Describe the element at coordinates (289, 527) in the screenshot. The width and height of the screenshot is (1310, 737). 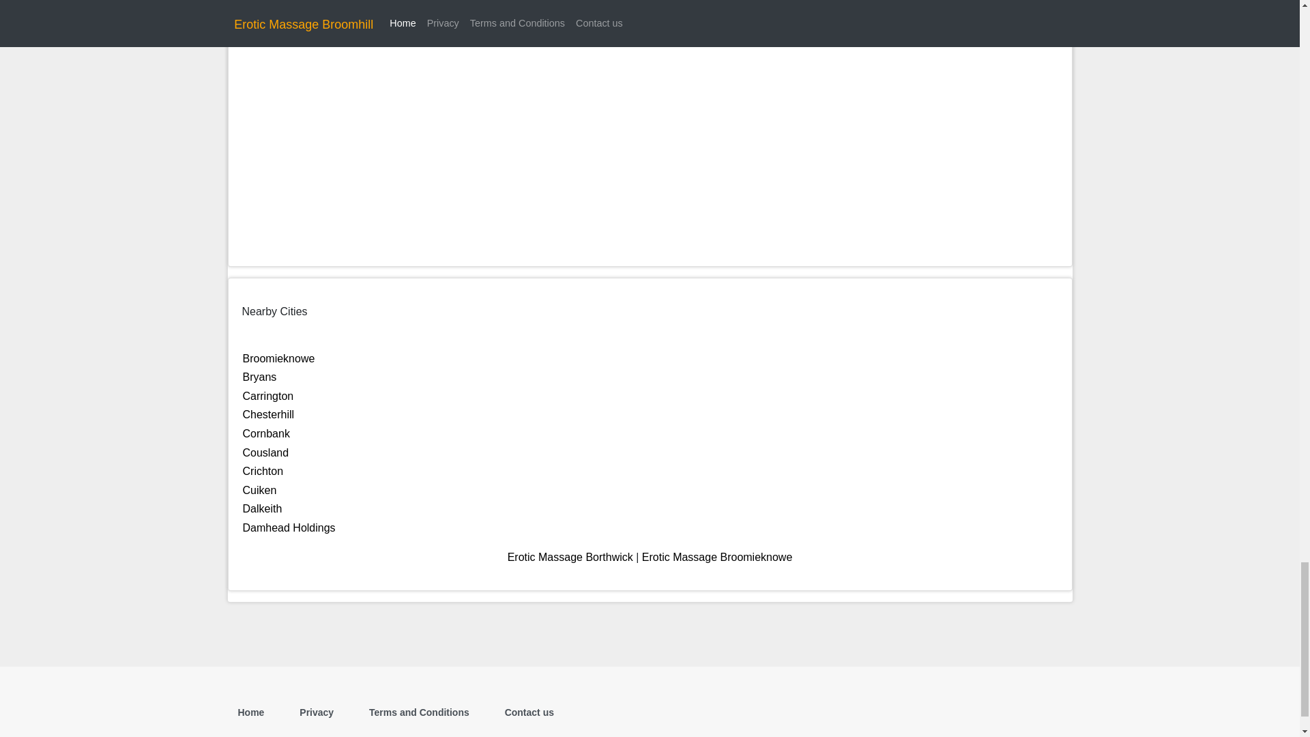
I see `Damhead Holdings` at that location.